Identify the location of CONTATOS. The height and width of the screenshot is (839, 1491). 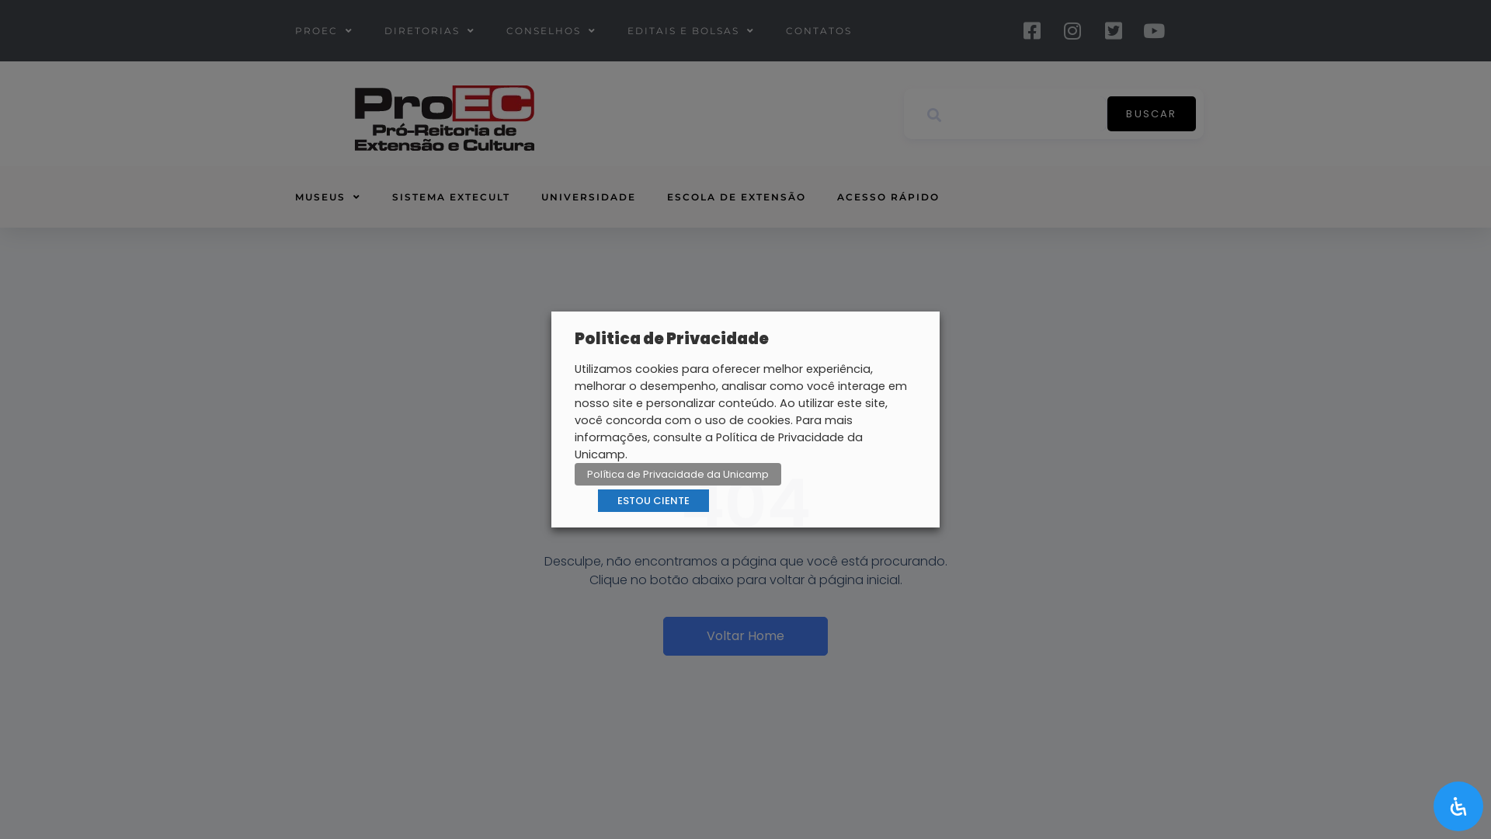
(818, 31).